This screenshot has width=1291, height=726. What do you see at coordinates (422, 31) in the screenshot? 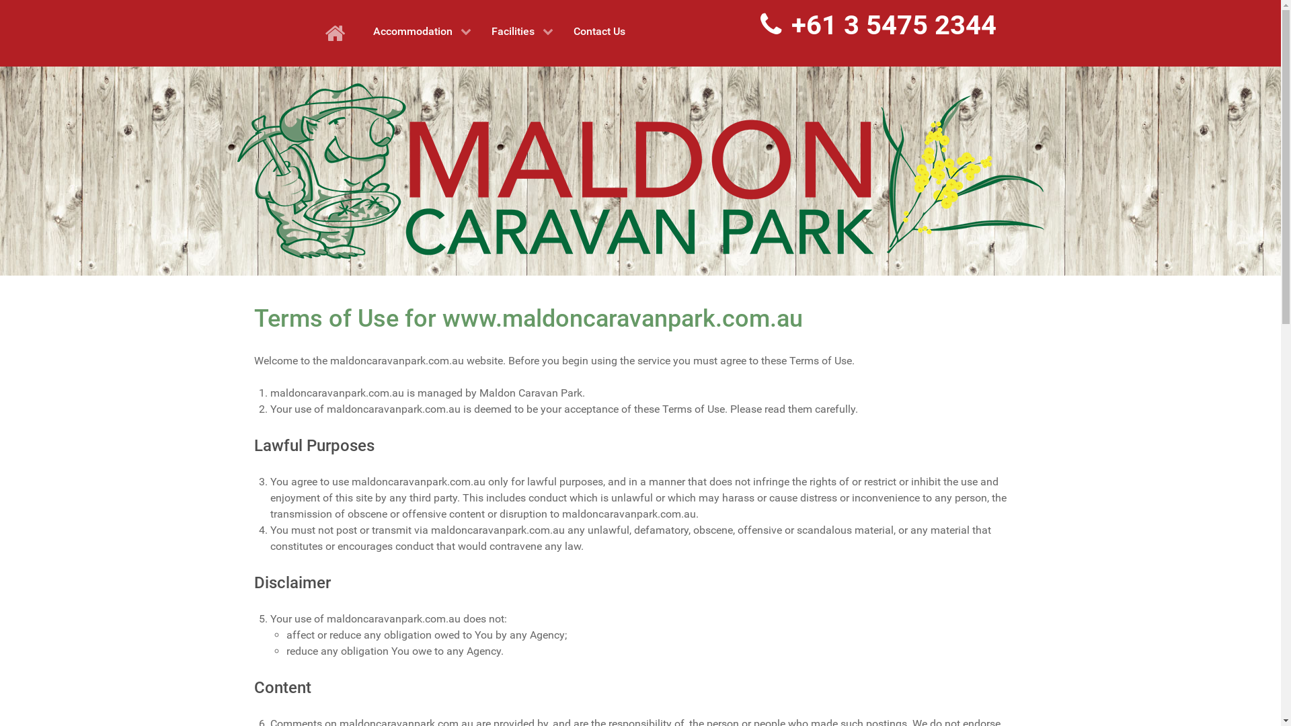
I see `Accommodation` at bounding box center [422, 31].